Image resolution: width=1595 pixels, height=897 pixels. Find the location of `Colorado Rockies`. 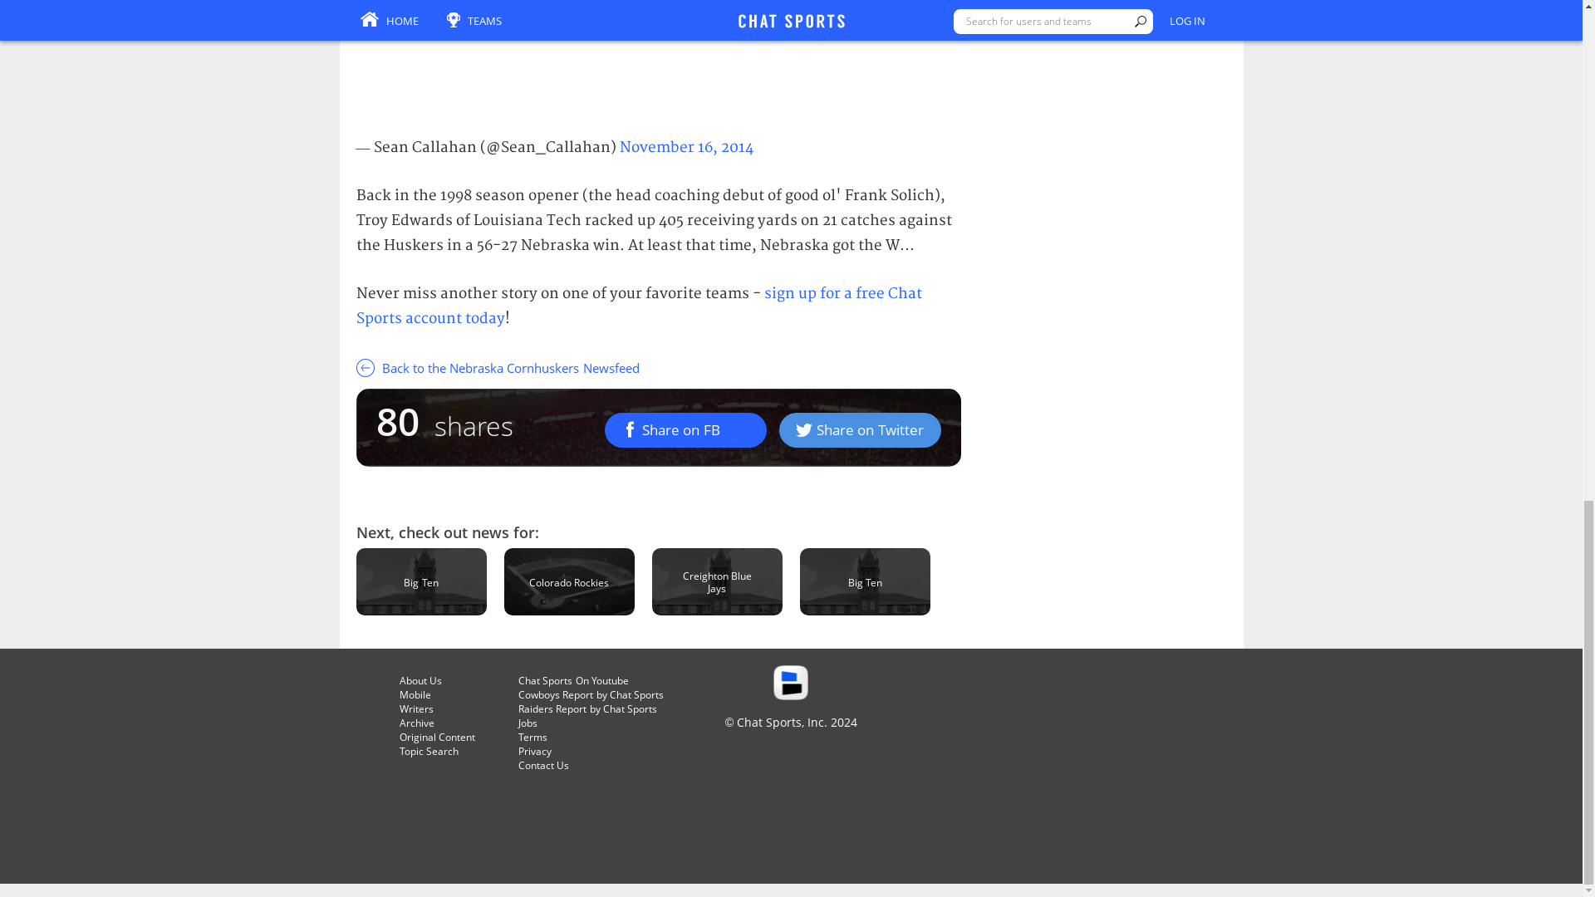

Colorado Rockies is located at coordinates (569, 581).